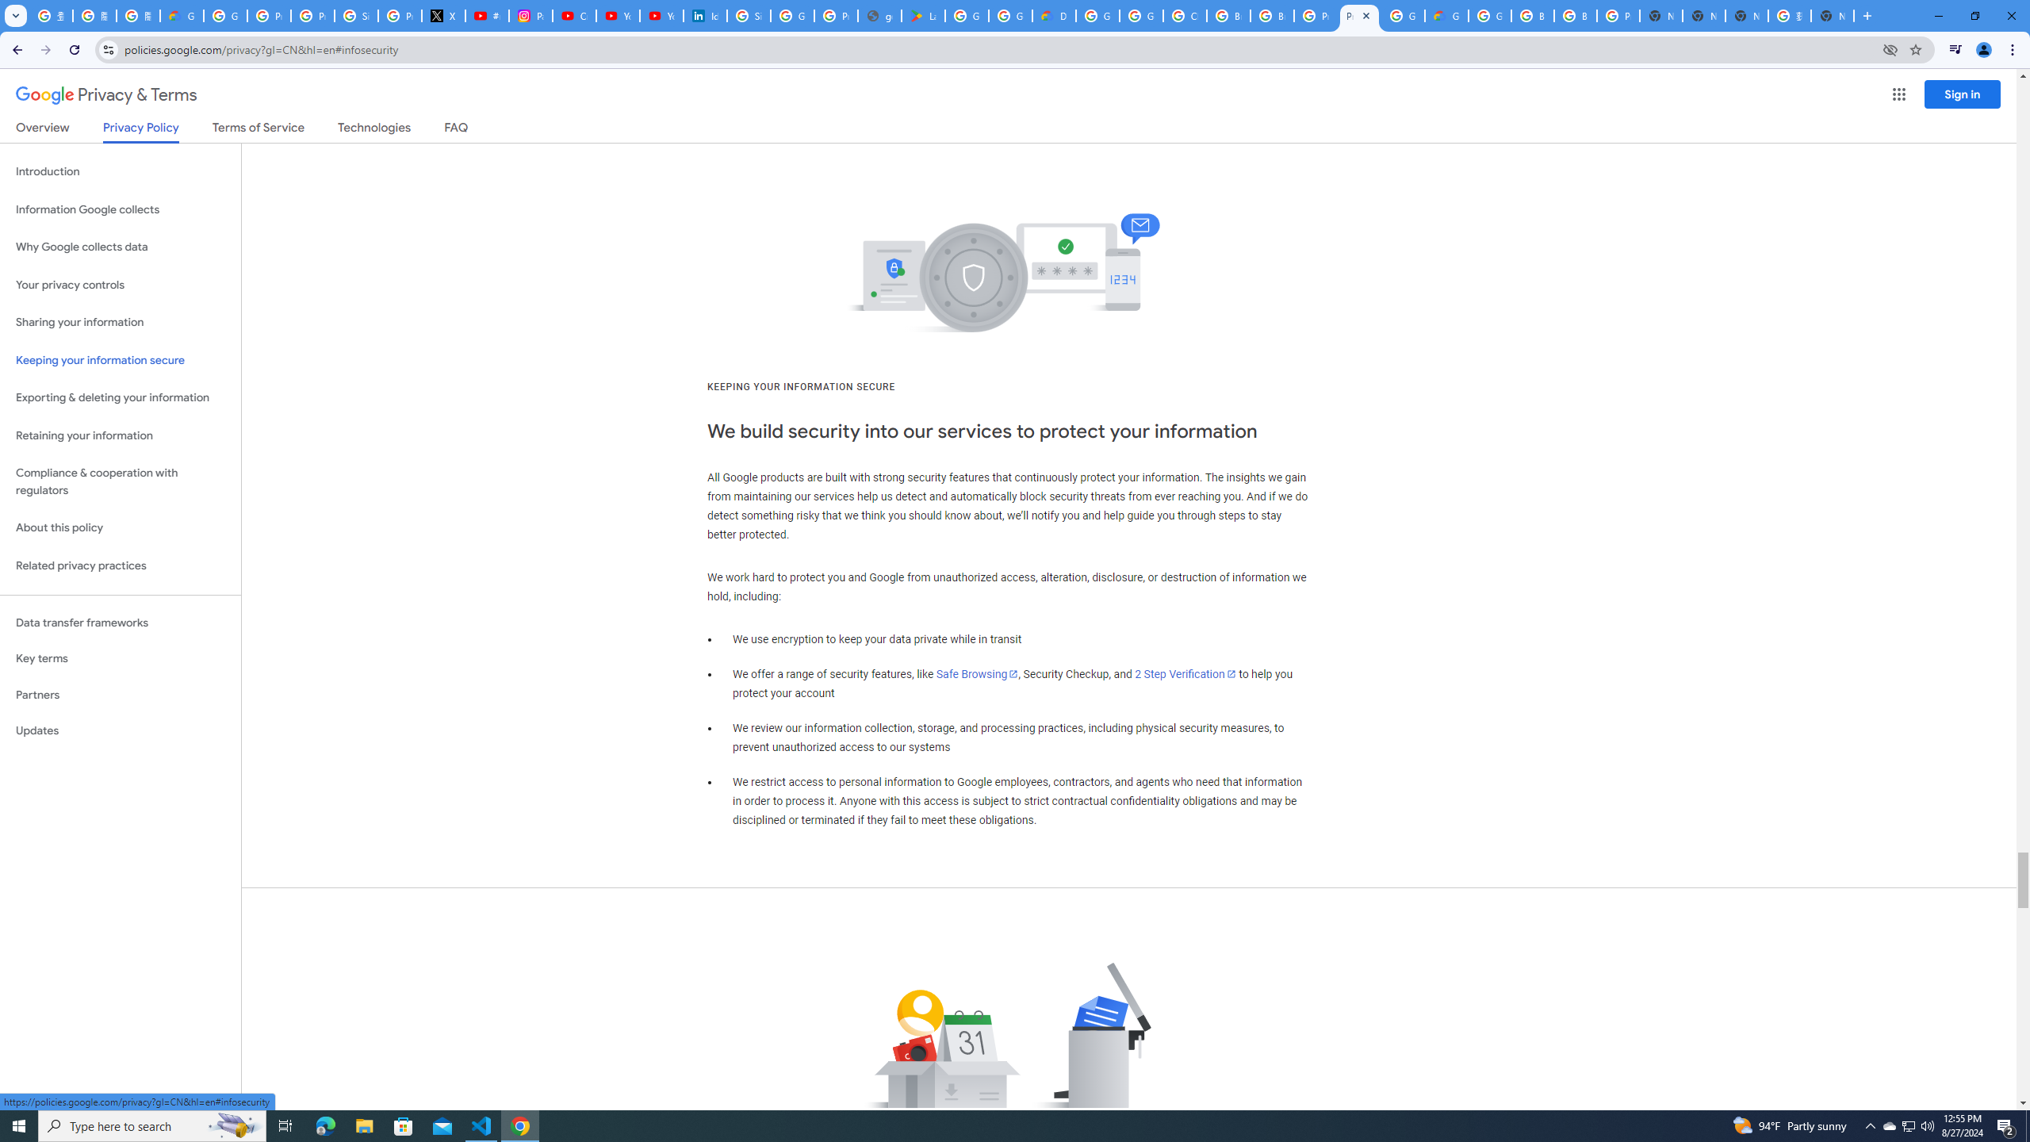 Image resolution: width=2030 pixels, height=1142 pixels. What do you see at coordinates (121, 482) in the screenshot?
I see `Compliance & cooperation with regulators` at bounding box center [121, 482].